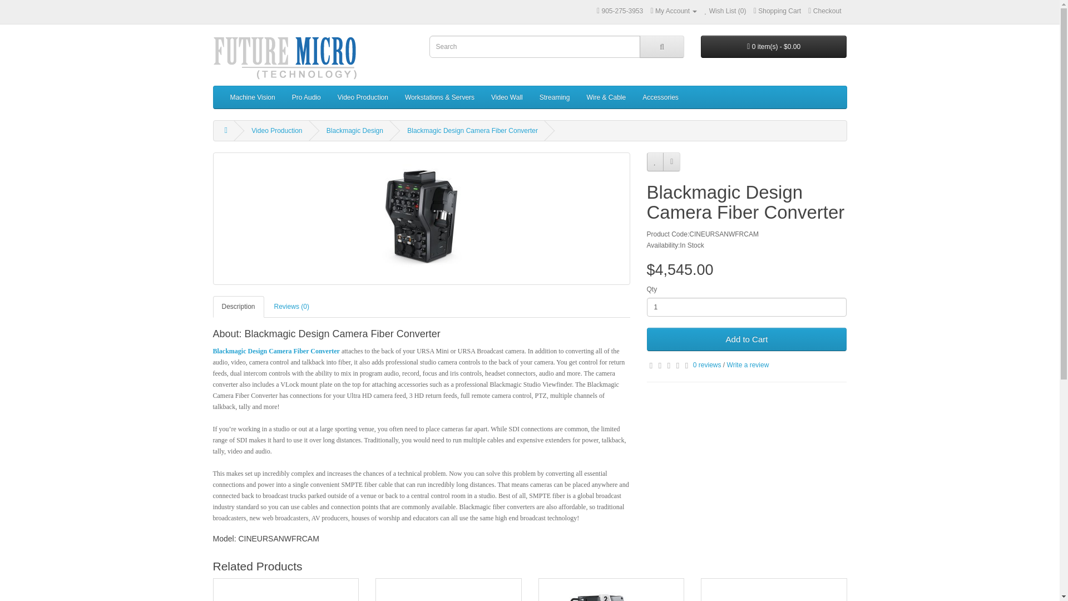  I want to click on Machine Vision, so click(251, 97).